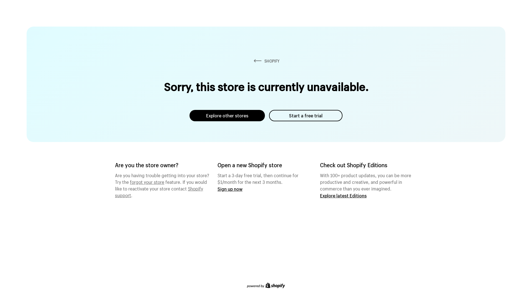 This screenshot has width=532, height=299. I want to click on Sign up now, so click(230, 189).